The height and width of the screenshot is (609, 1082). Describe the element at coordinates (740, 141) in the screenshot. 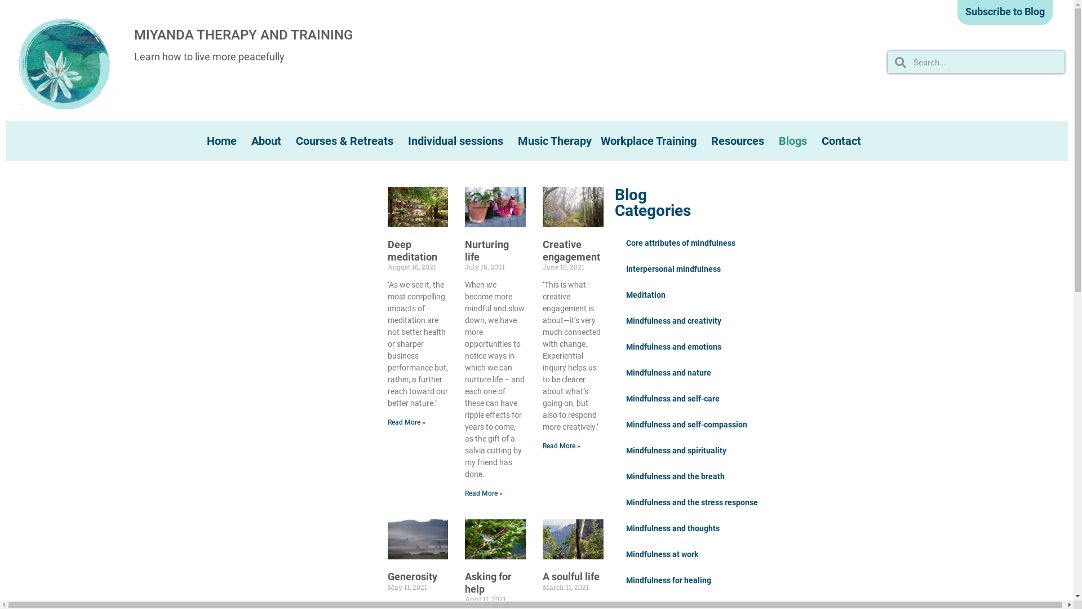

I see `Resources` at that location.